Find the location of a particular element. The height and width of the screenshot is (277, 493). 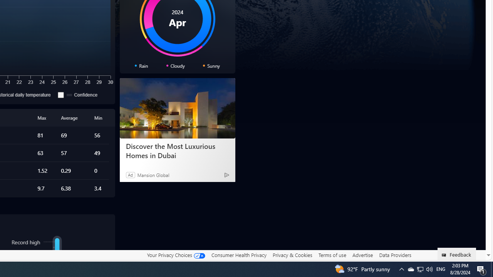

Data Providers is located at coordinates (395, 255).